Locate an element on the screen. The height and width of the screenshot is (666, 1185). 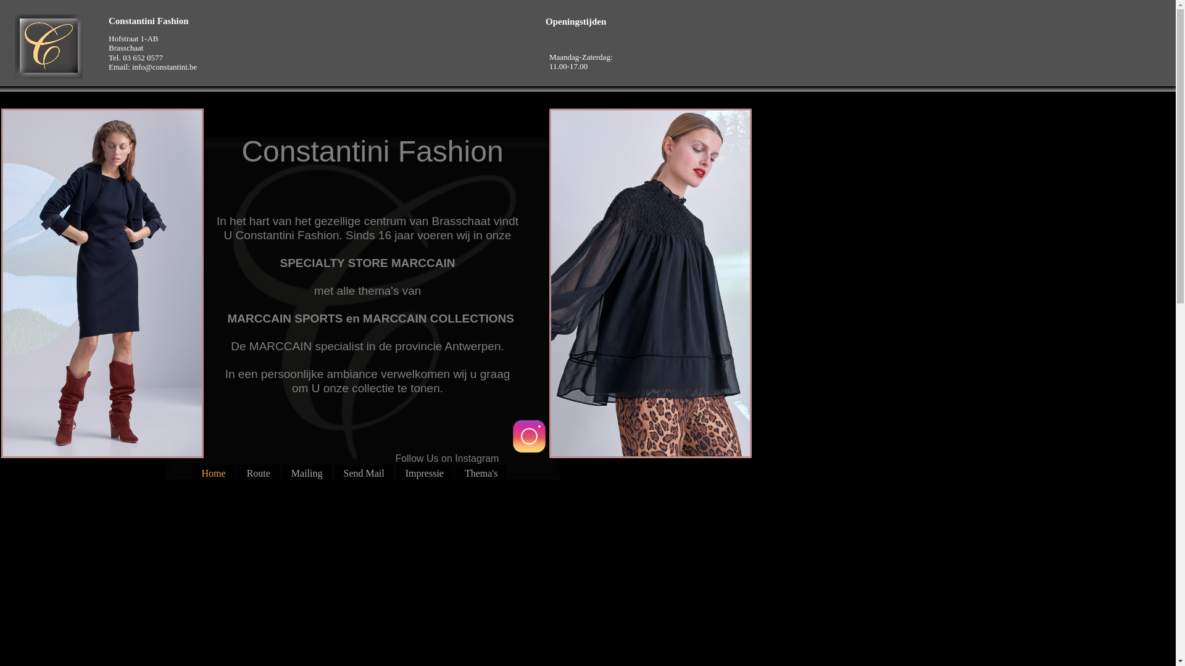
Route is located at coordinates (259, 474).